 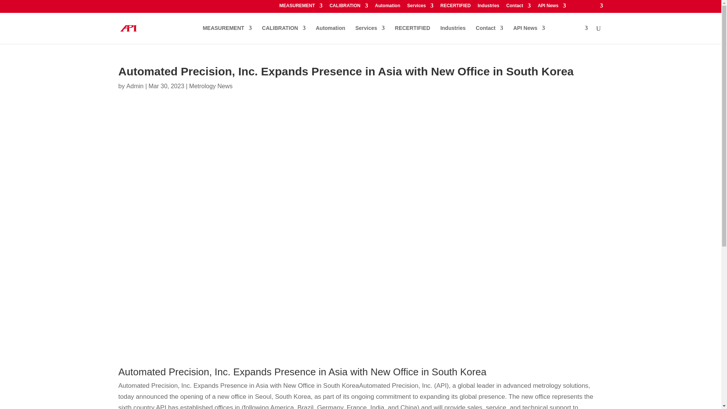 I want to click on RECERTIFIED, so click(x=455, y=7).